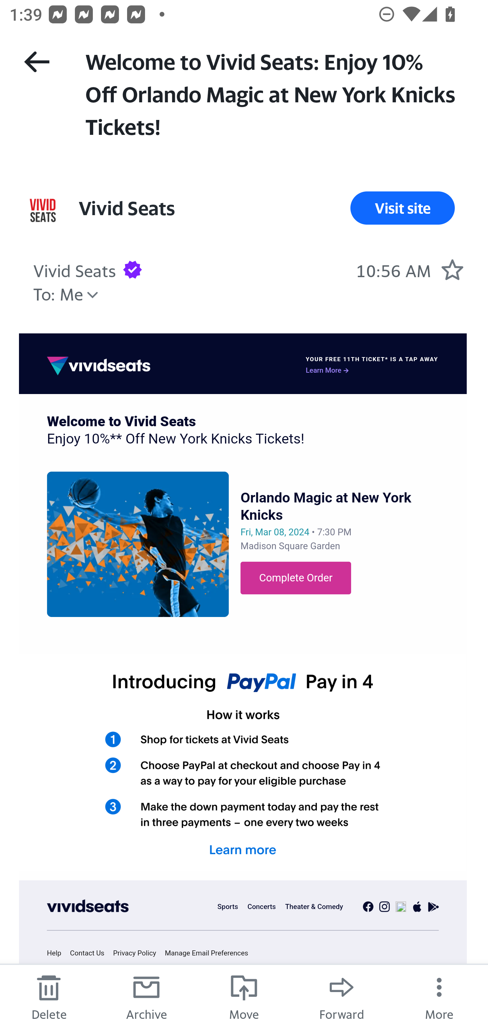 Image resolution: width=488 pixels, height=1030 pixels. Describe the element at coordinates (75, 269) in the screenshot. I see `Vivid Seats Sender Vivid Seats` at that location.